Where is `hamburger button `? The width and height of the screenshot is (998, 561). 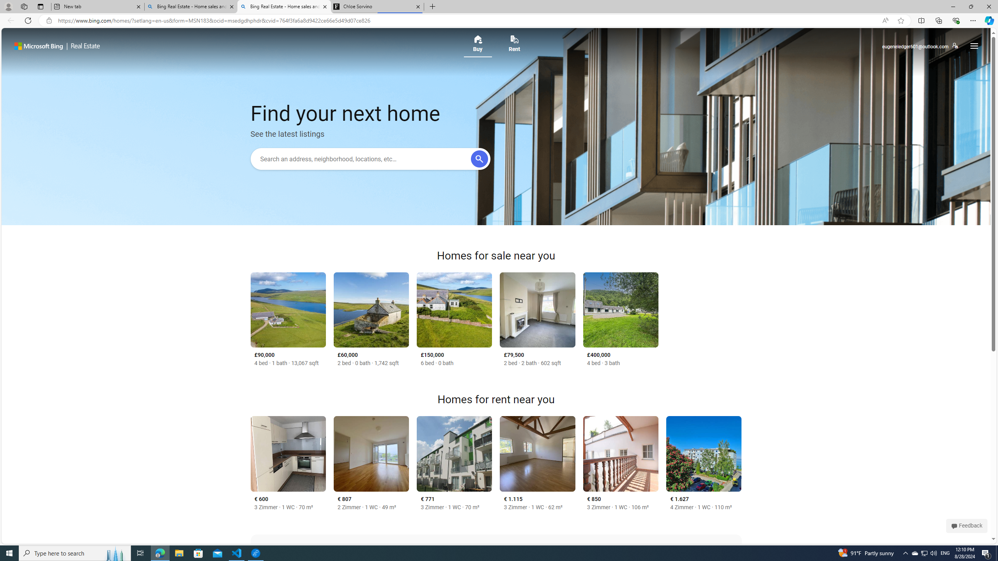
hamburger button  is located at coordinates (973, 46).